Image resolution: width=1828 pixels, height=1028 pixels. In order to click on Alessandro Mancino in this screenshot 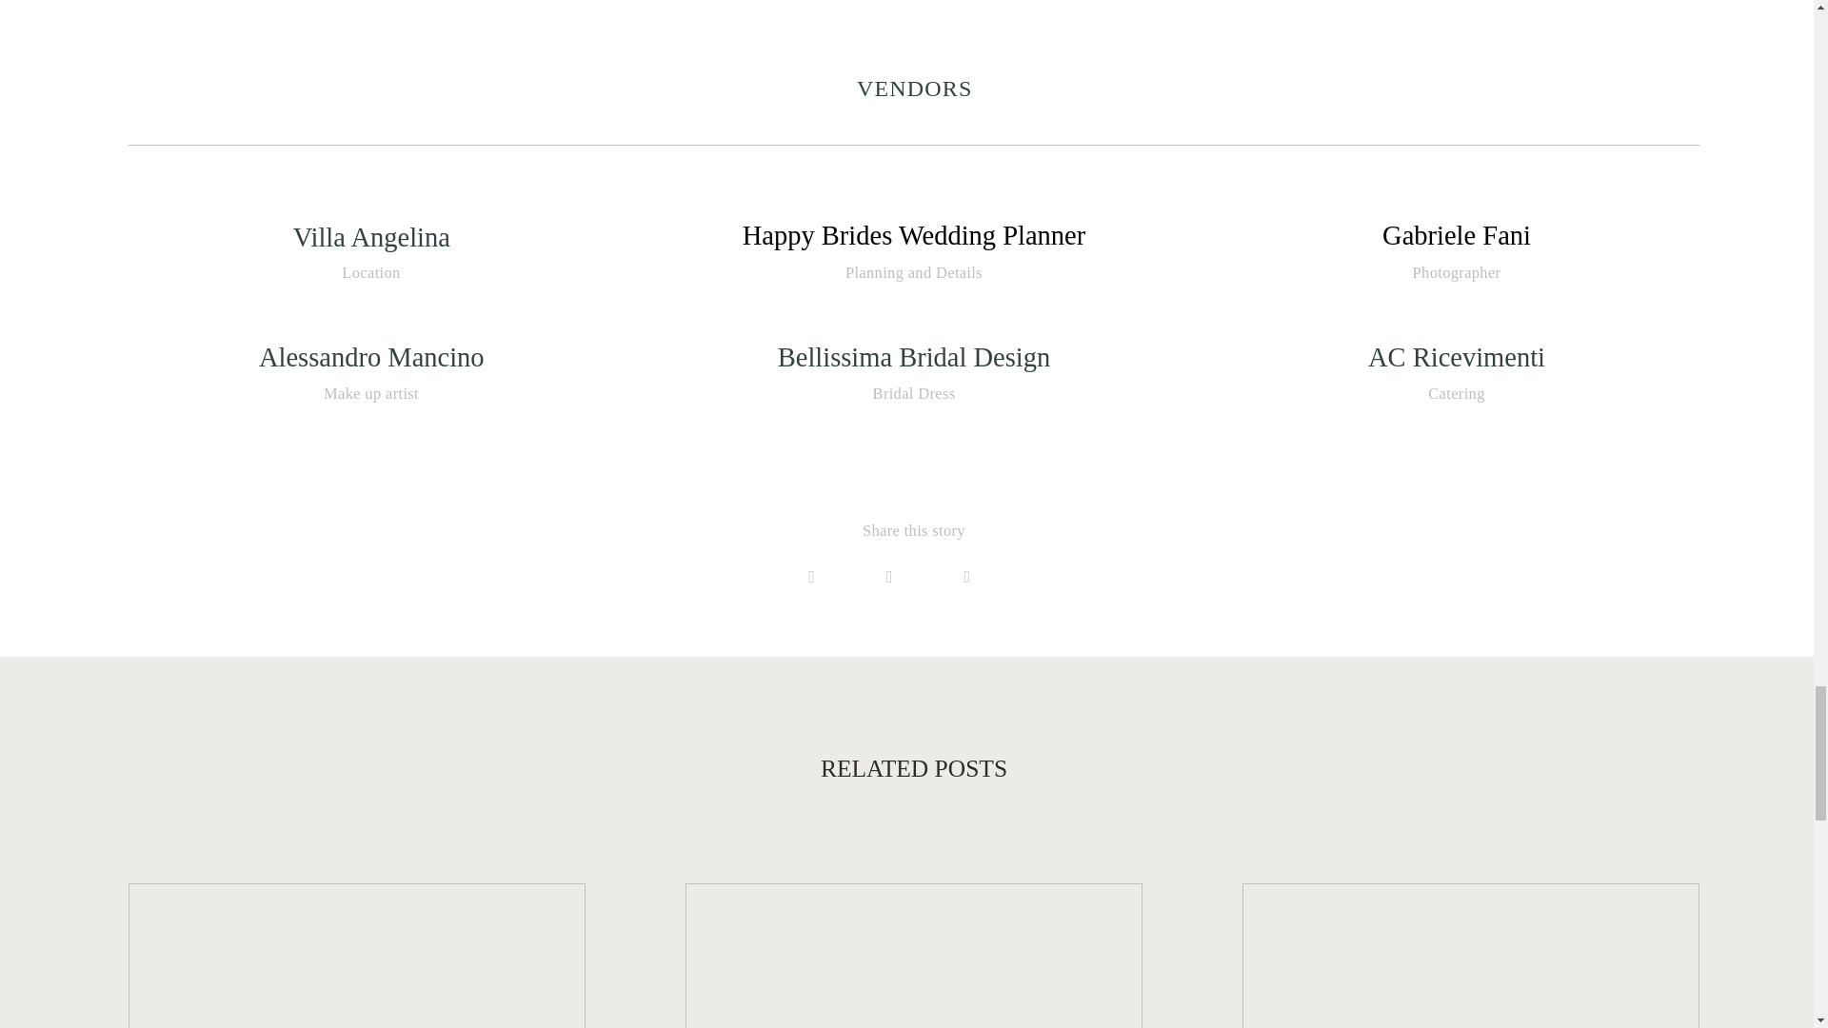, I will do `click(371, 356)`.